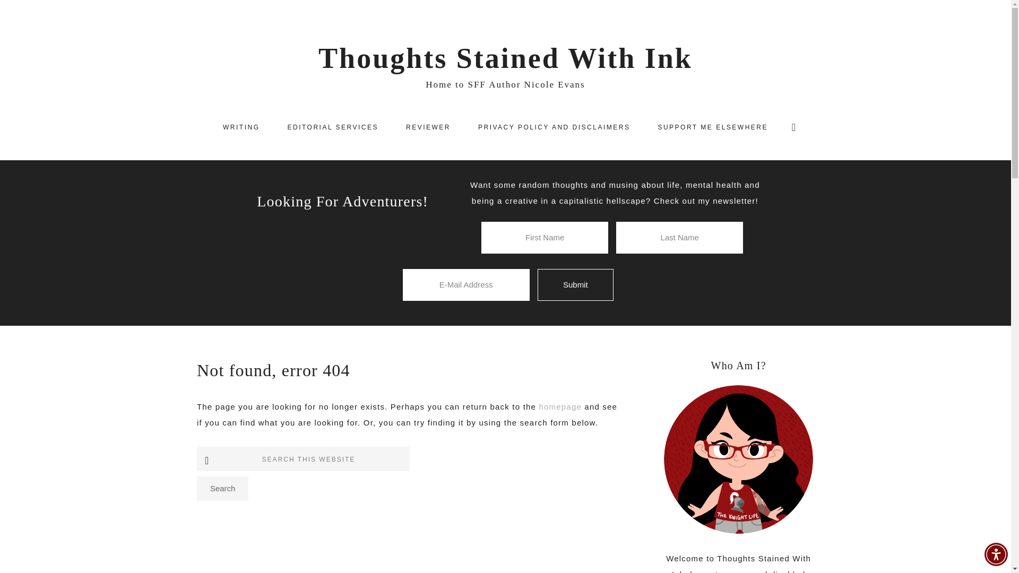 This screenshot has height=573, width=1019. Describe the element at coordinates (575, 285) in the screenshot. I see `Submit` at that location.